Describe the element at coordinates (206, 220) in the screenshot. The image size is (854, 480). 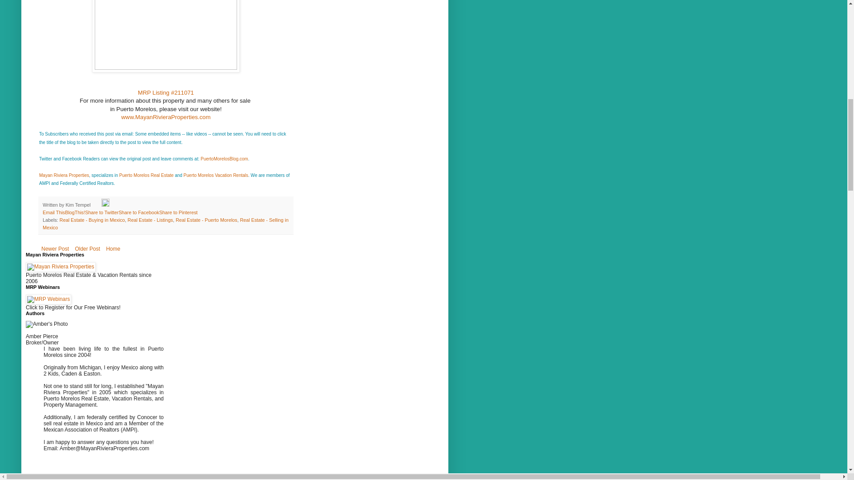
I see `Real Estate - Puerto Morelos` at that location.